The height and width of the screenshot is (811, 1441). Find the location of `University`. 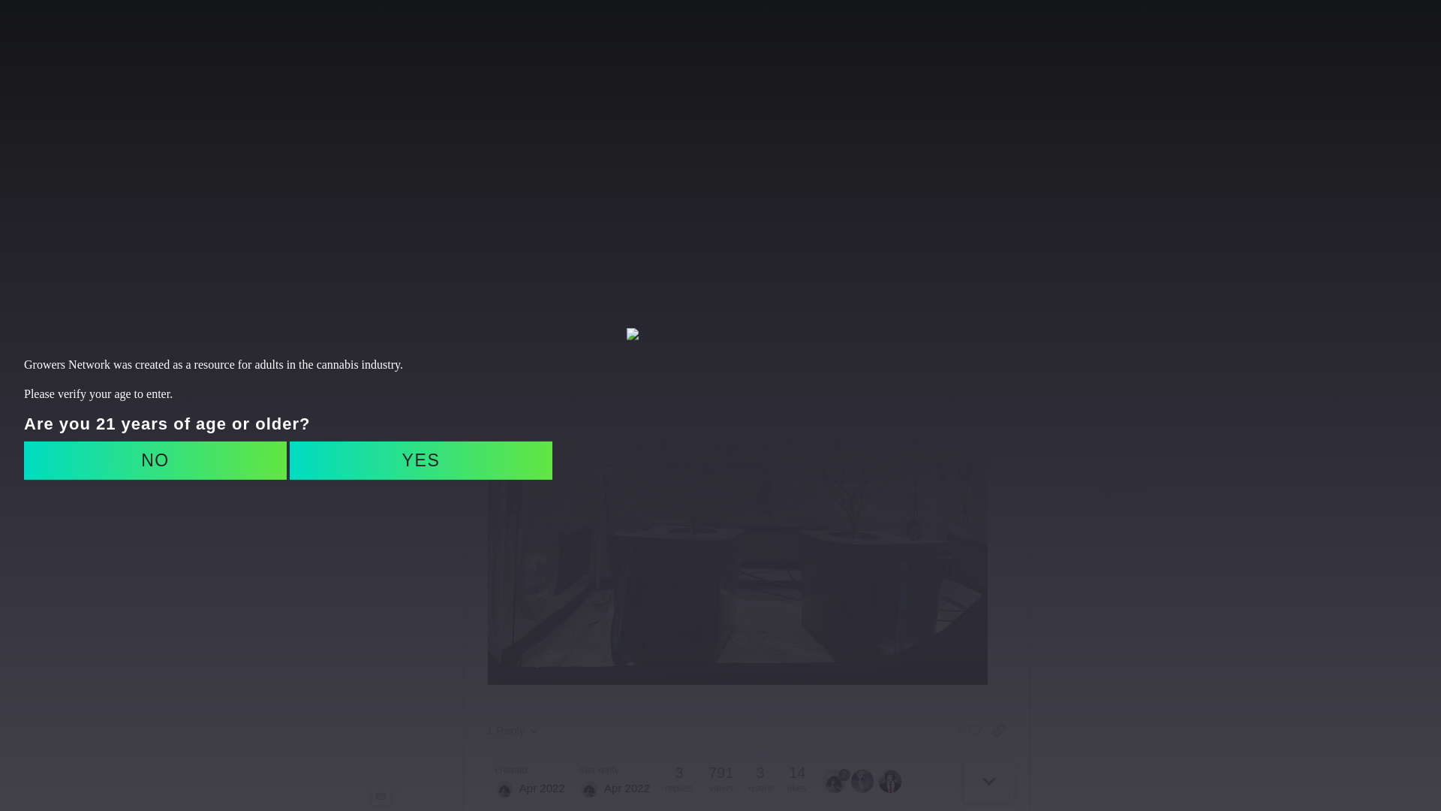

University is located at coordinates (303, 222).